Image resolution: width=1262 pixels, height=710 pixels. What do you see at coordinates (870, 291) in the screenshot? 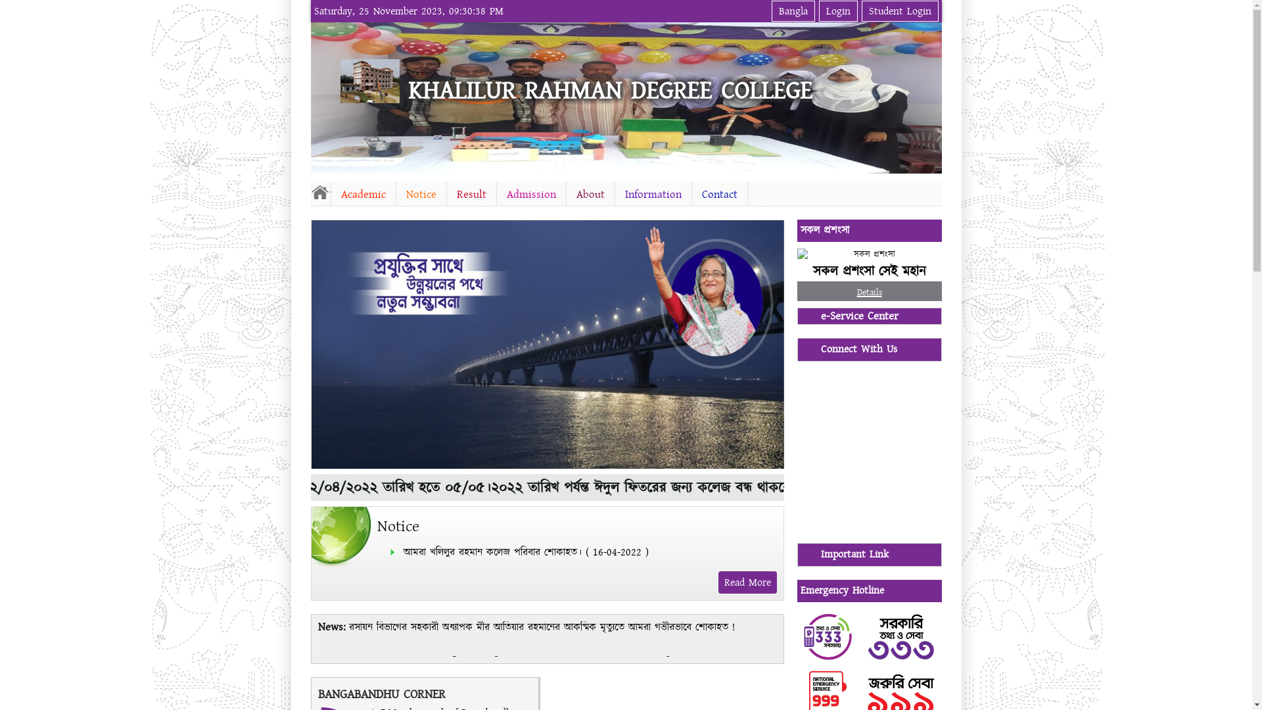
I see `Details` at bounding box center [870, 291].